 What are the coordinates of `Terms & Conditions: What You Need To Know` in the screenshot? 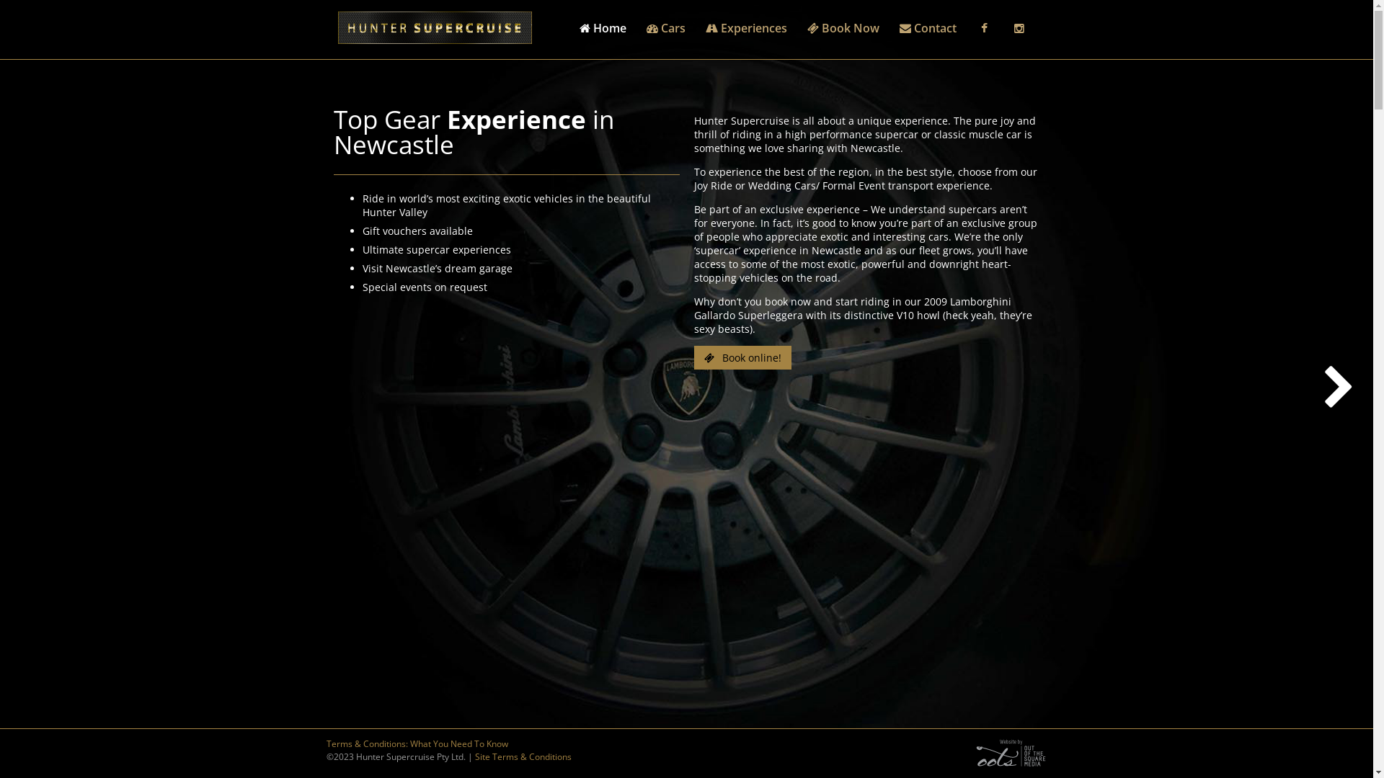 It's located at (417, 743).